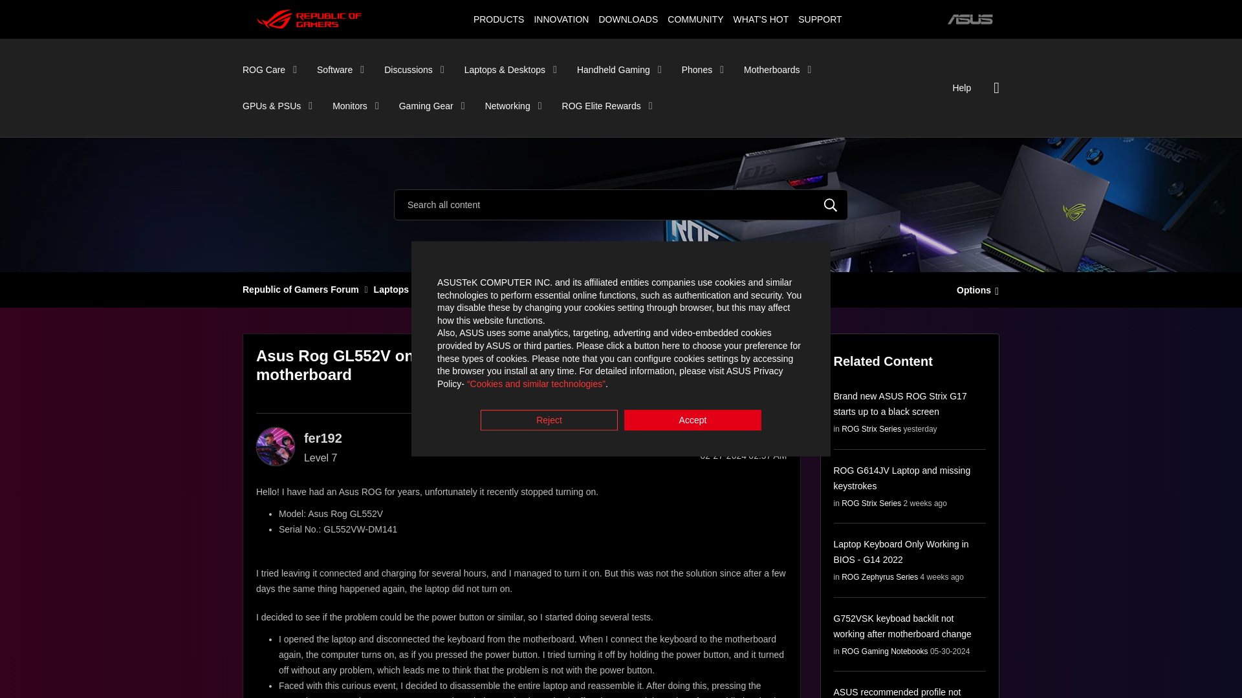 This screenshot has width=1242, height=698. Describe the element at coordinates (695, 19) in the screenshot. I see `COMMUNITY` at that location.